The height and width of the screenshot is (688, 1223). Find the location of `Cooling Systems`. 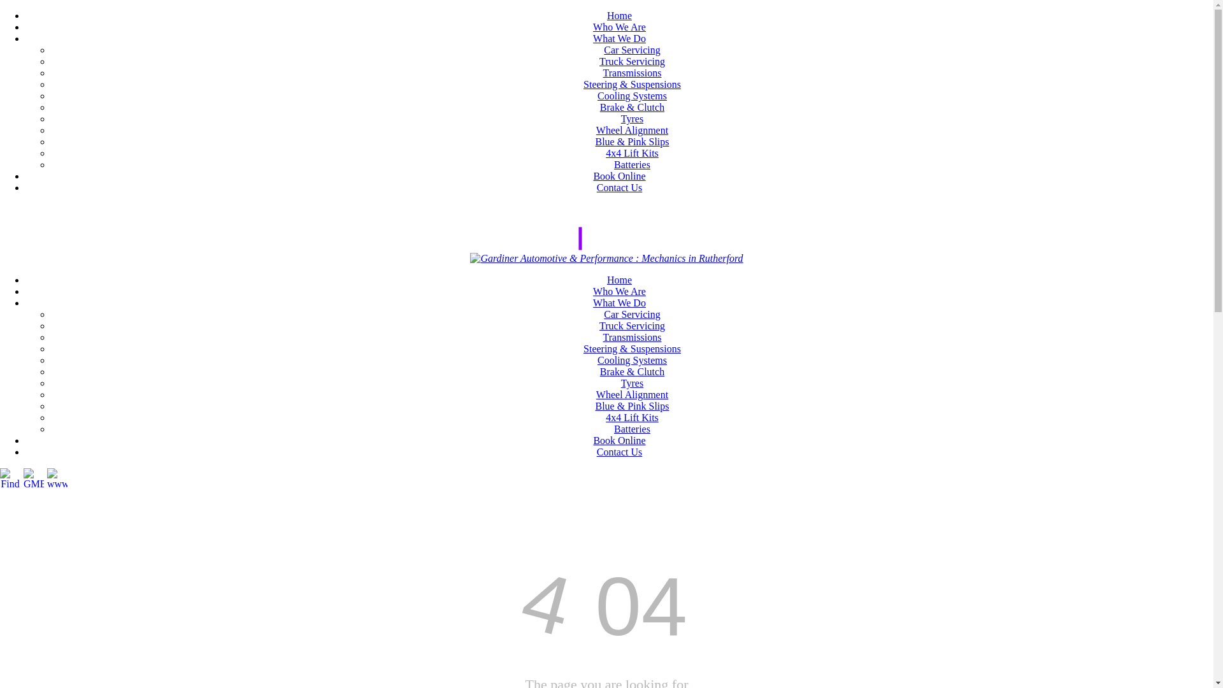

Cooling Systems is located at coordinates (632, 361).